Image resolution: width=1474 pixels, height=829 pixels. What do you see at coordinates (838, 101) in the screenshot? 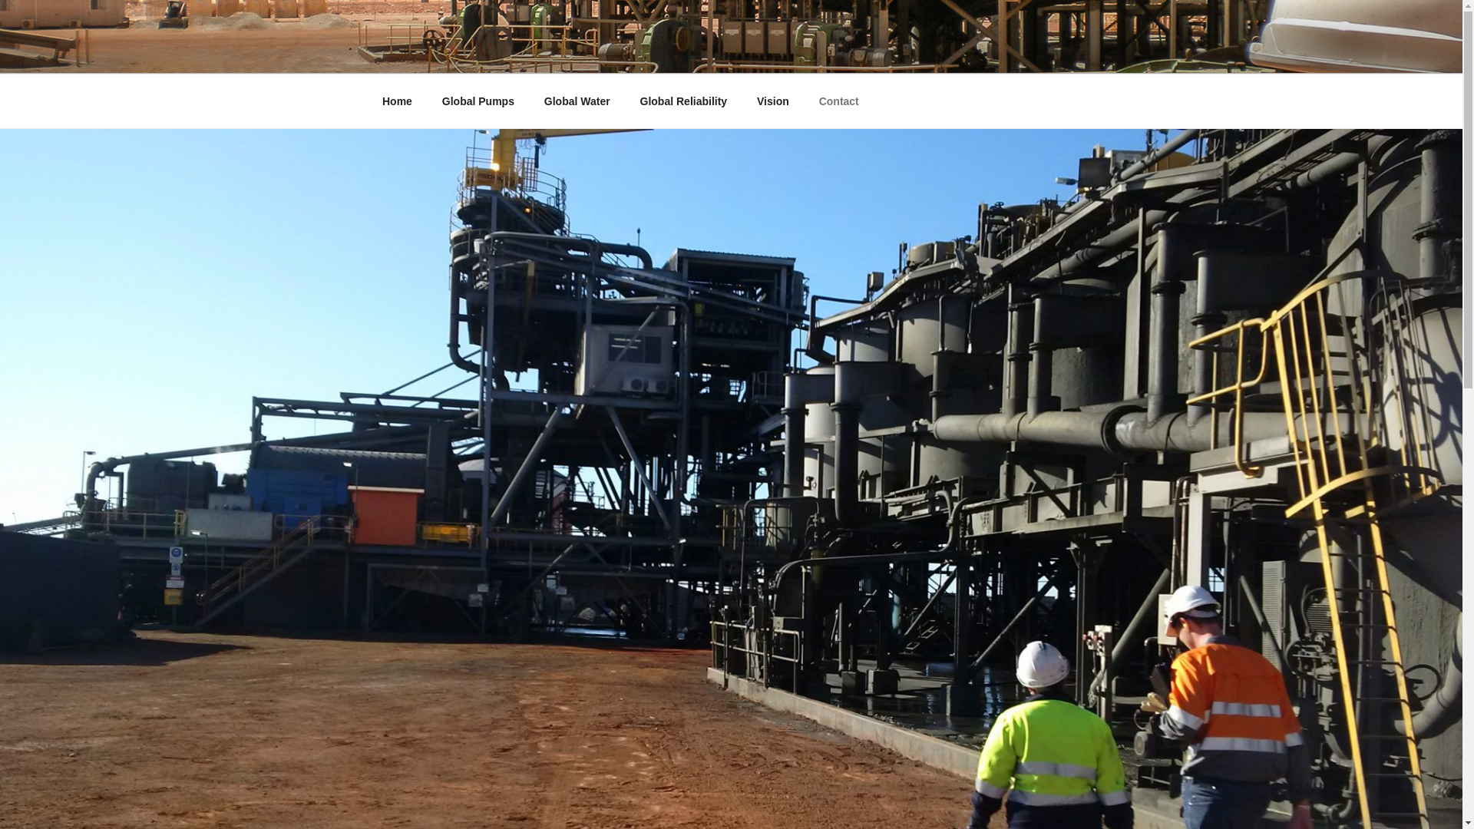
I see `Contact` at bounding box center [838, 101].